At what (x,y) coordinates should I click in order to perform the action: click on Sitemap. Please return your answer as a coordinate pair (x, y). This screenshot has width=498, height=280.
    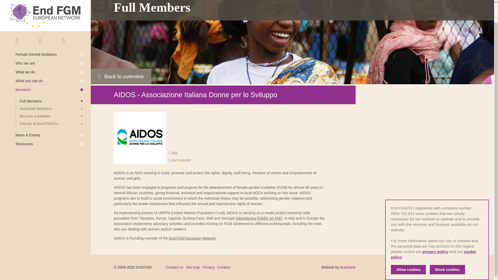
    Looking at the image, I should click on (57, 20).